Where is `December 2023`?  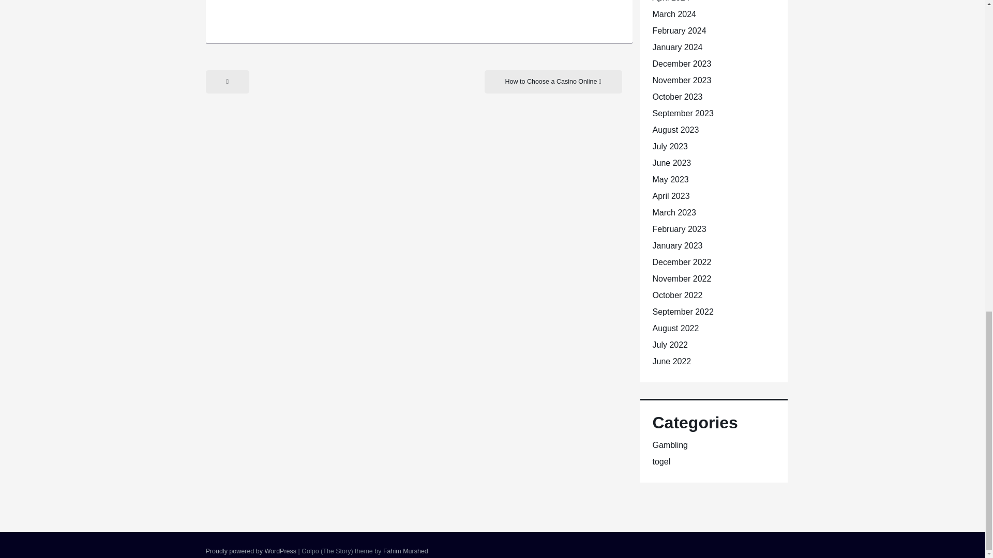 December 2023 is located at coordinates (682, 63).